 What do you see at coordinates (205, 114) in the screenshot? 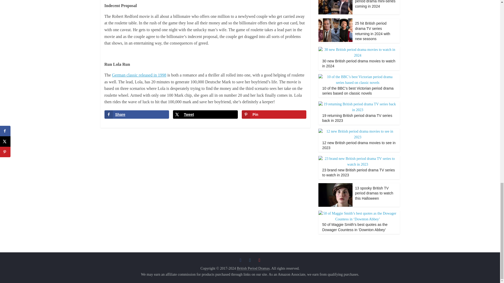
I see `Share on X` at bounding box center [205, 114].